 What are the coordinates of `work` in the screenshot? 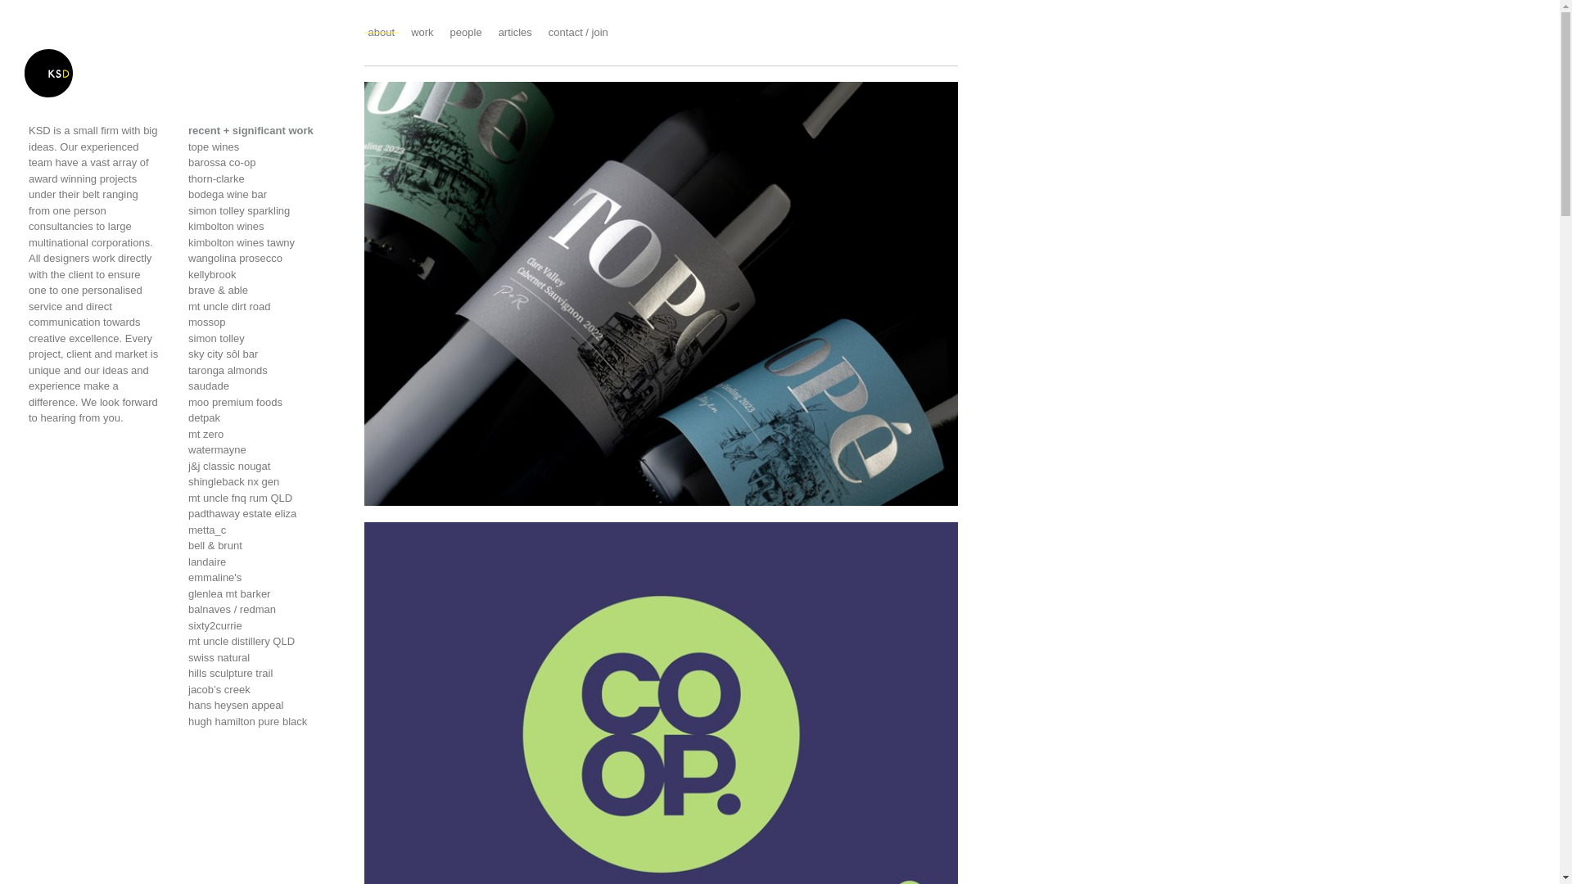 It's located at (422, 33).